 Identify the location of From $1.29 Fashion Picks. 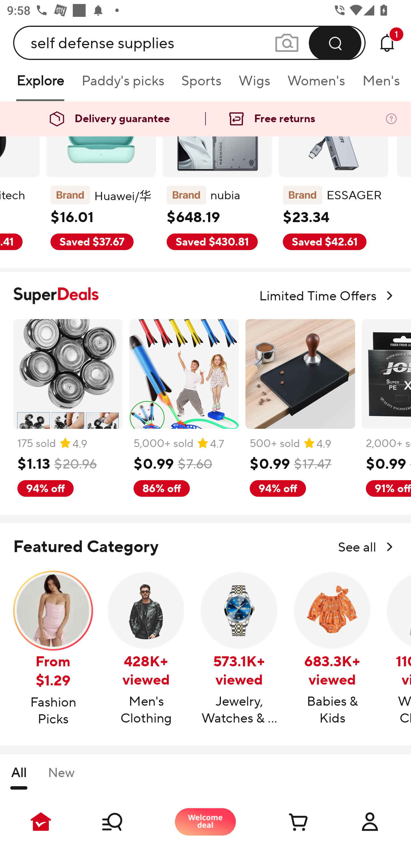
(53, 649).